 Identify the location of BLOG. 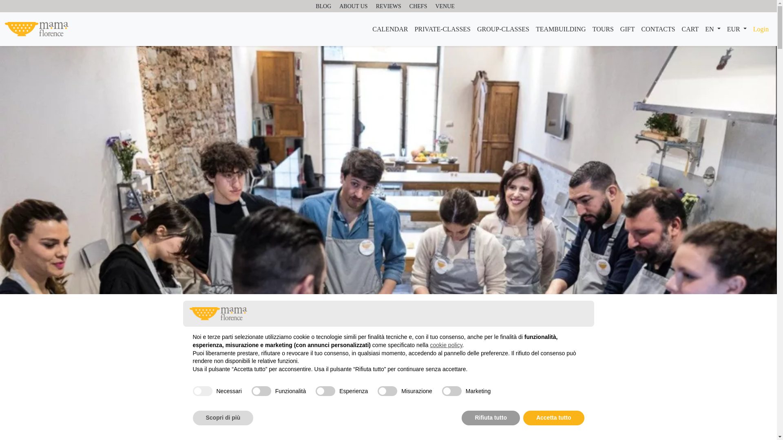
(323, 7).